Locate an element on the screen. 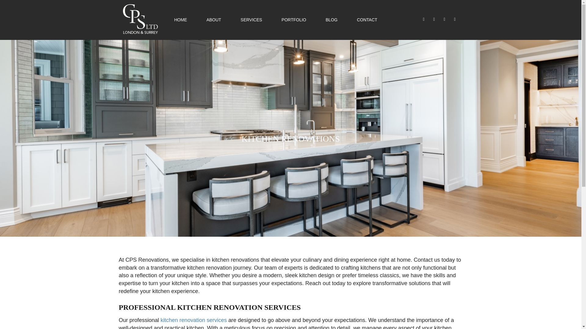 Image resolution: width=586 pixels, height=329 pixels. ABOUT is located at coordinates (213, 20).